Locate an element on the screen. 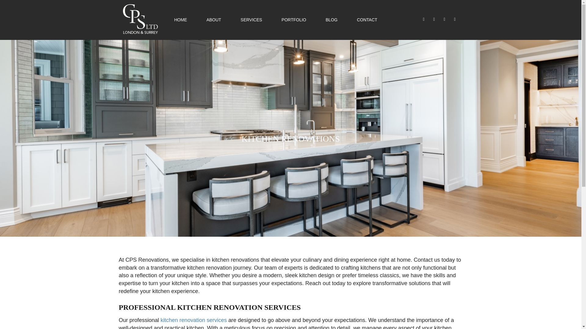 Image resolution: width=586 pixels, height=329 pixels. ABOUT is located at coordinates (213, 20).